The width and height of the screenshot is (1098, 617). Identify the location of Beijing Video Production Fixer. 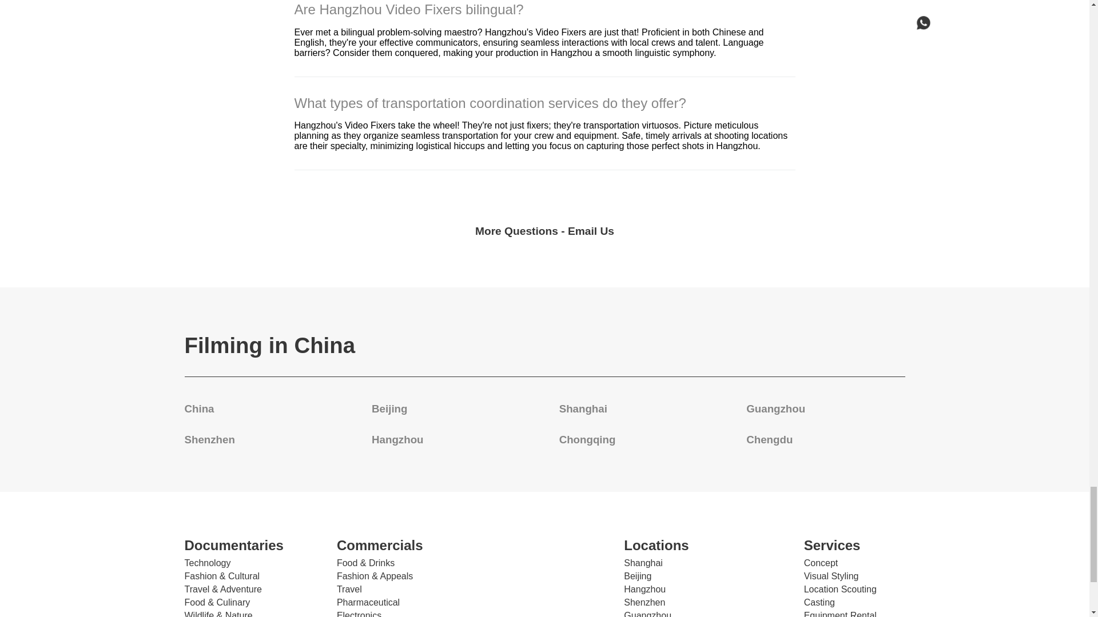
(389, 408).